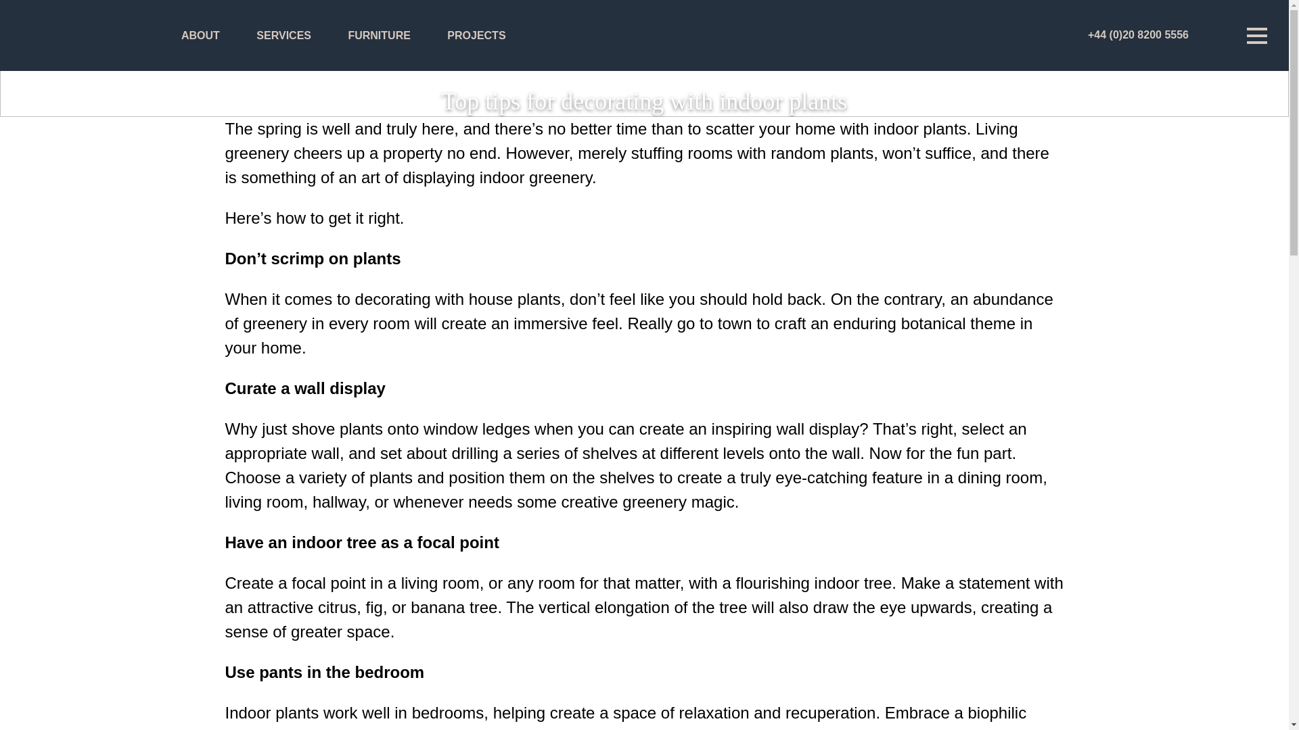 The image size is (1299, 730). Describe the element at coordinates (200, 35) in the screenshot. I see `ABOUT` at that location.